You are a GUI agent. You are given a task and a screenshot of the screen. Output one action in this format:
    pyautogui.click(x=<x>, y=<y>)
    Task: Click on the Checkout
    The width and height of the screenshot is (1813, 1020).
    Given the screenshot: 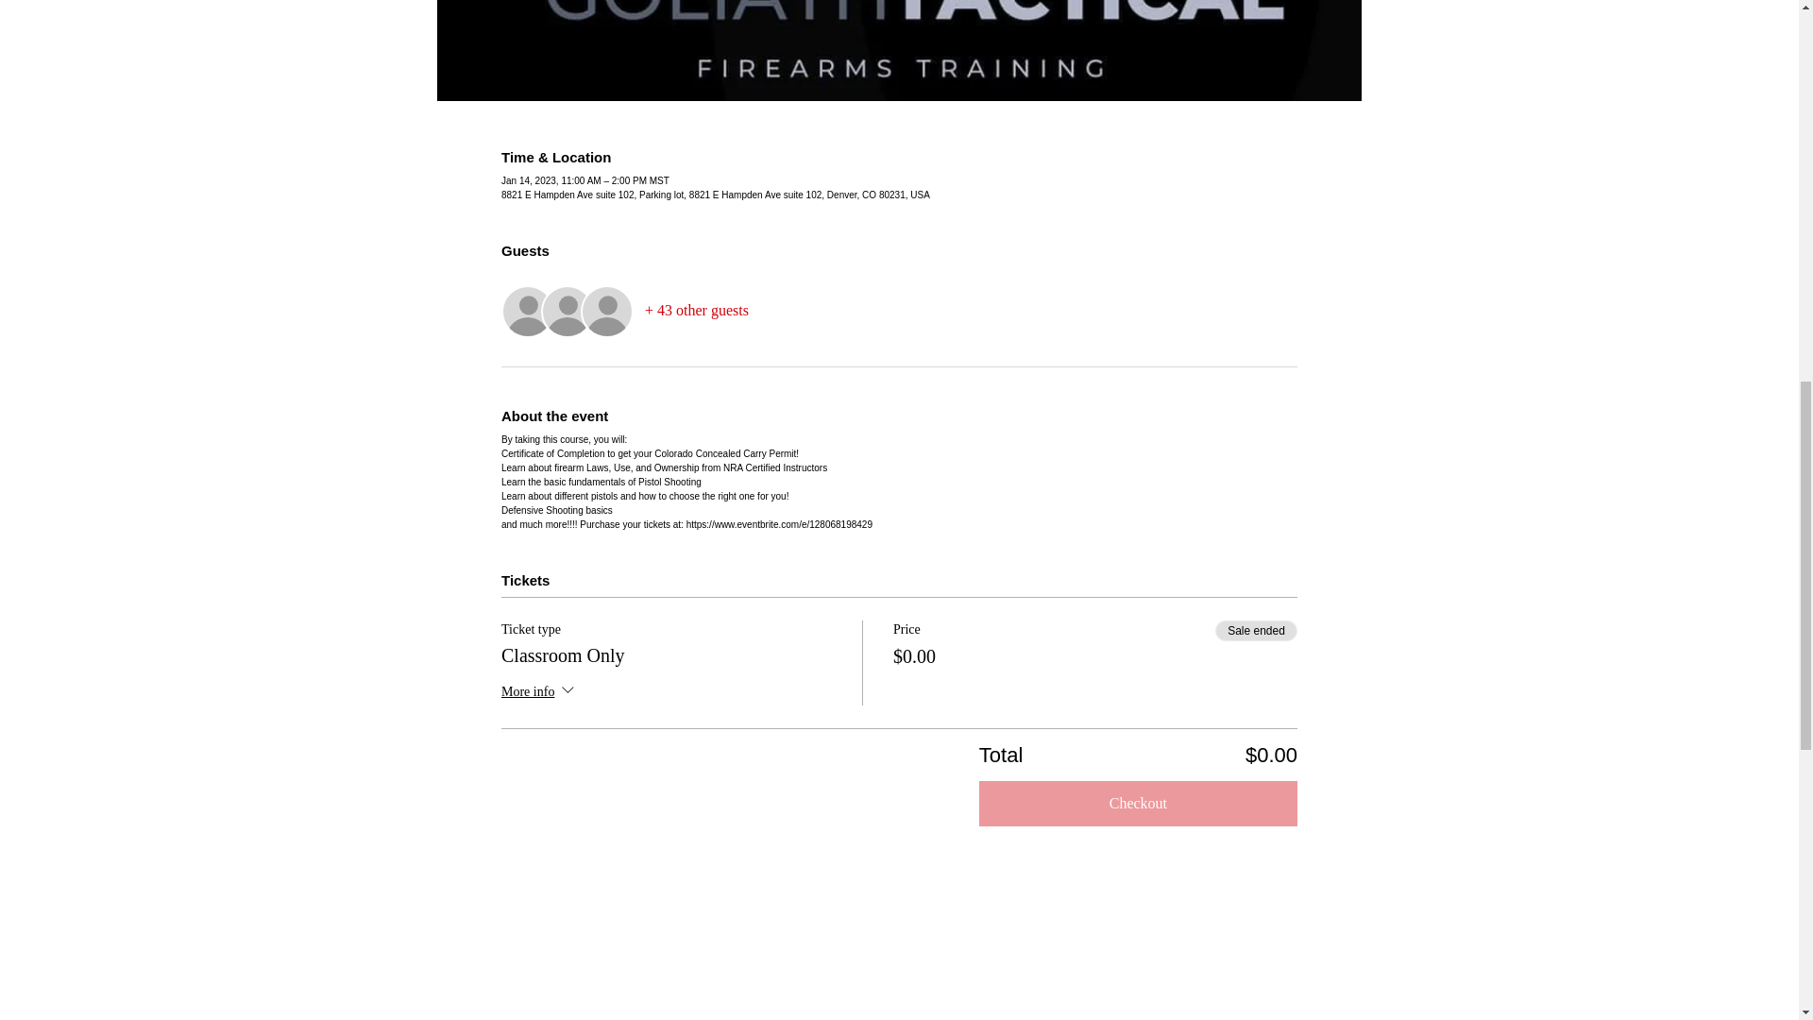 What is the action you would take?
    pyautogui.click(x=1138, y=803)
    